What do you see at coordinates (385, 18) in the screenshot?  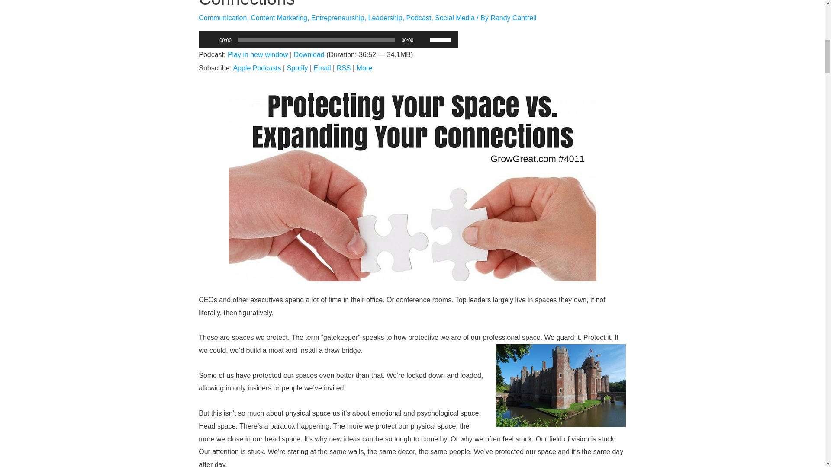 I see `Leadership` at bounding box center [385, 18].